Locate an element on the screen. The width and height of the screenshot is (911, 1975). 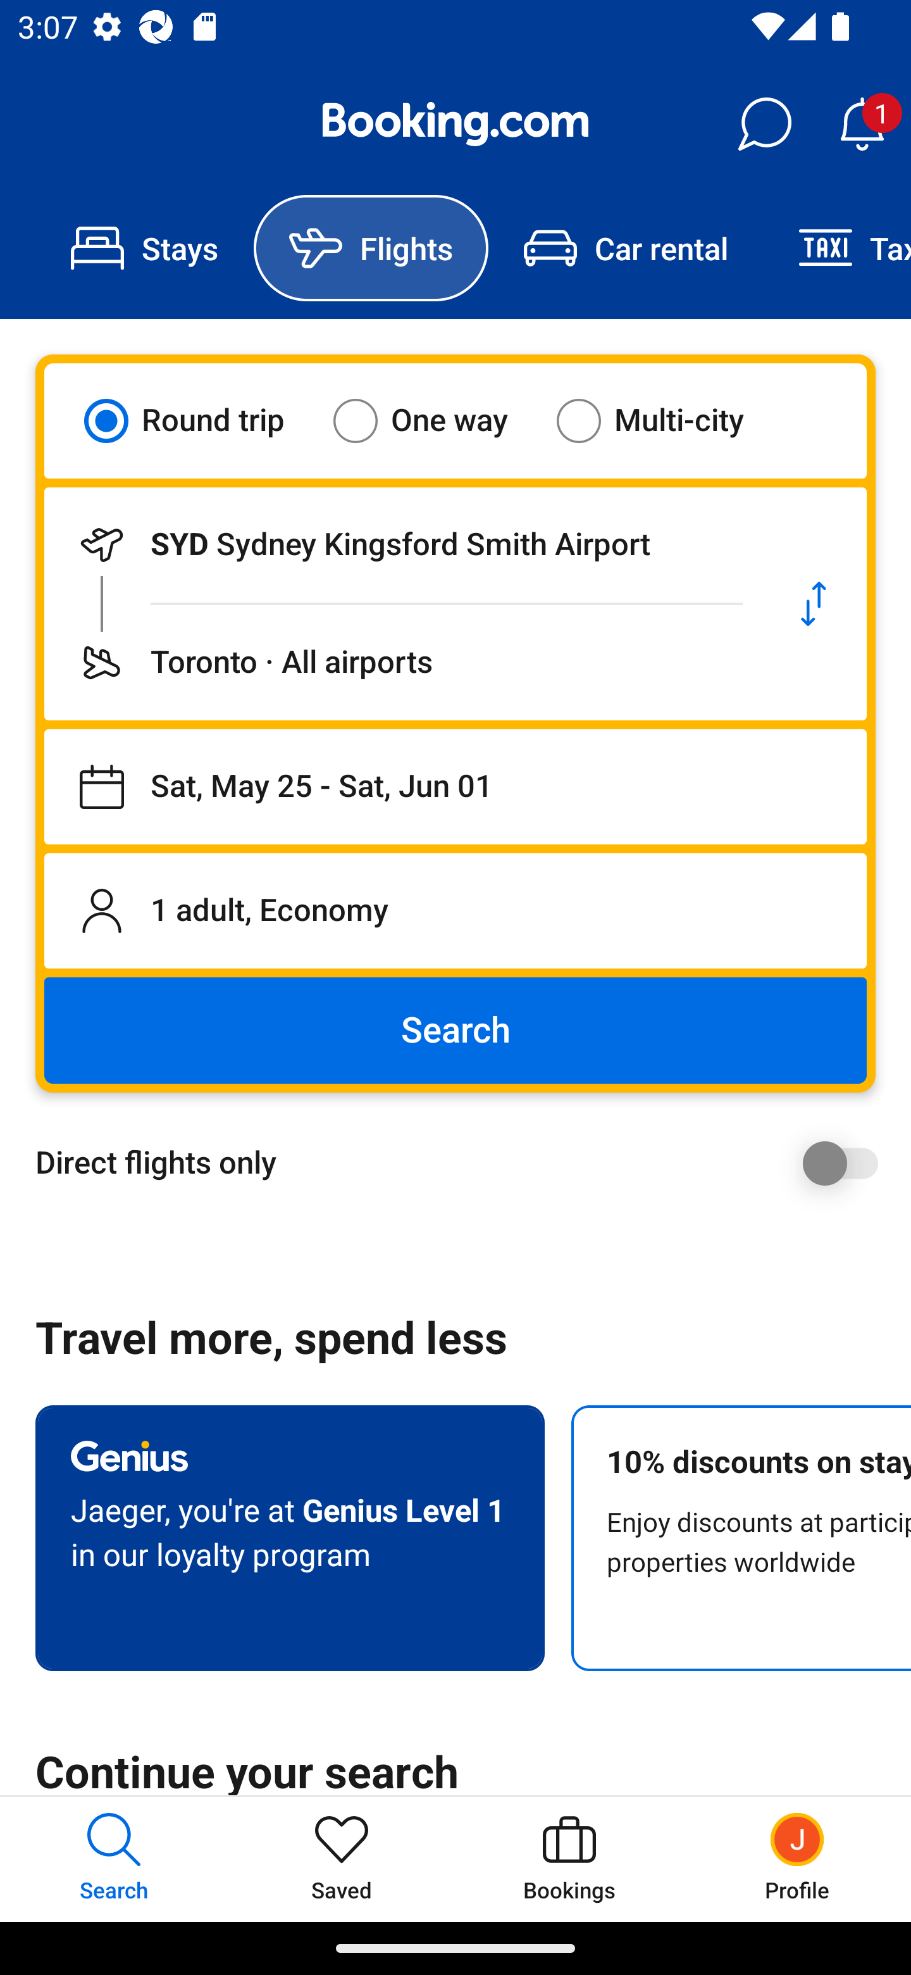
Direct flights only is located at coordinates (464, 1163).